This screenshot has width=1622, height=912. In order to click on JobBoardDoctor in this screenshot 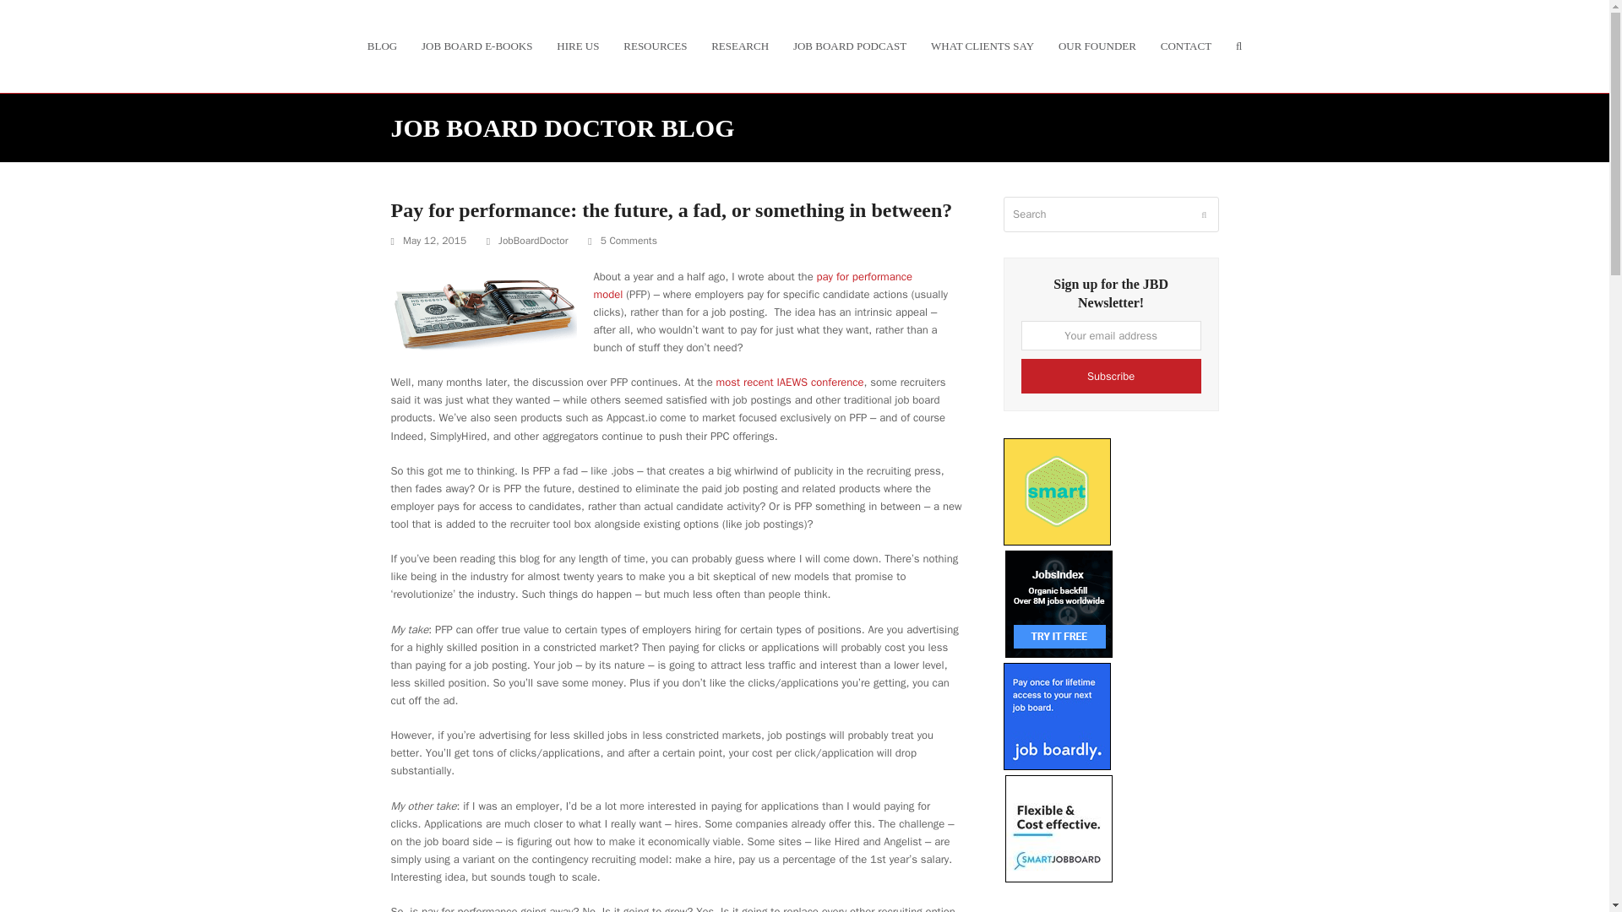, I will do `click(533, 240)`.